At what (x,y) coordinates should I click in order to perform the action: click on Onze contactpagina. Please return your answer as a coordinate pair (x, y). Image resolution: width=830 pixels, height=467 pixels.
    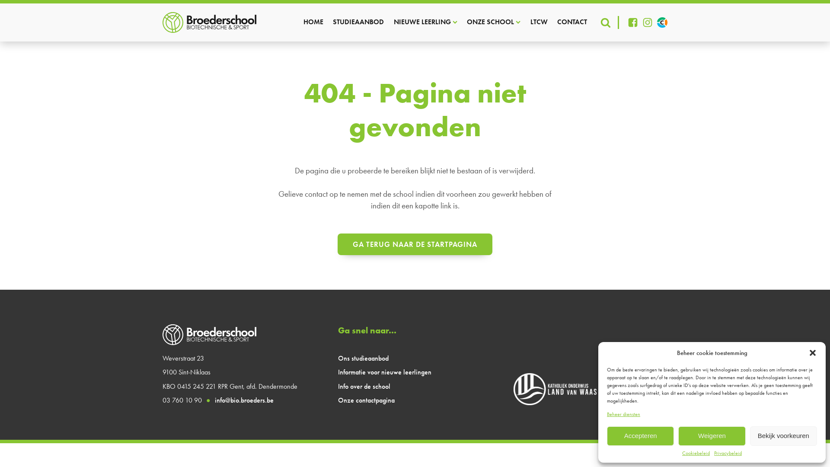
    Looking at the image, I should click on (367, 400).